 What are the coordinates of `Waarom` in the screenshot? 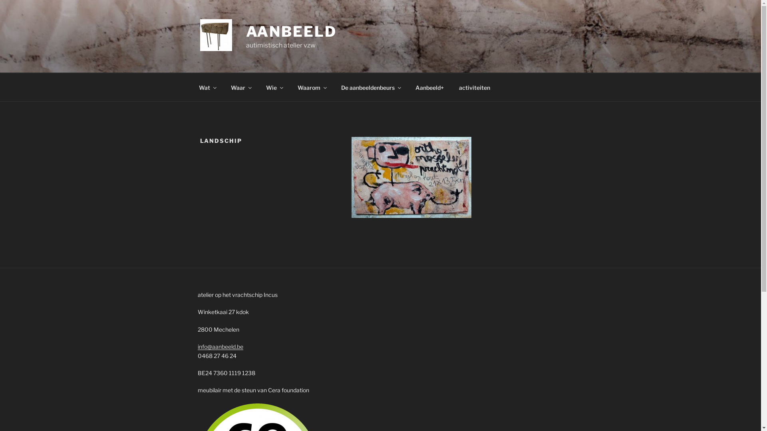 It's located at (312, 87).